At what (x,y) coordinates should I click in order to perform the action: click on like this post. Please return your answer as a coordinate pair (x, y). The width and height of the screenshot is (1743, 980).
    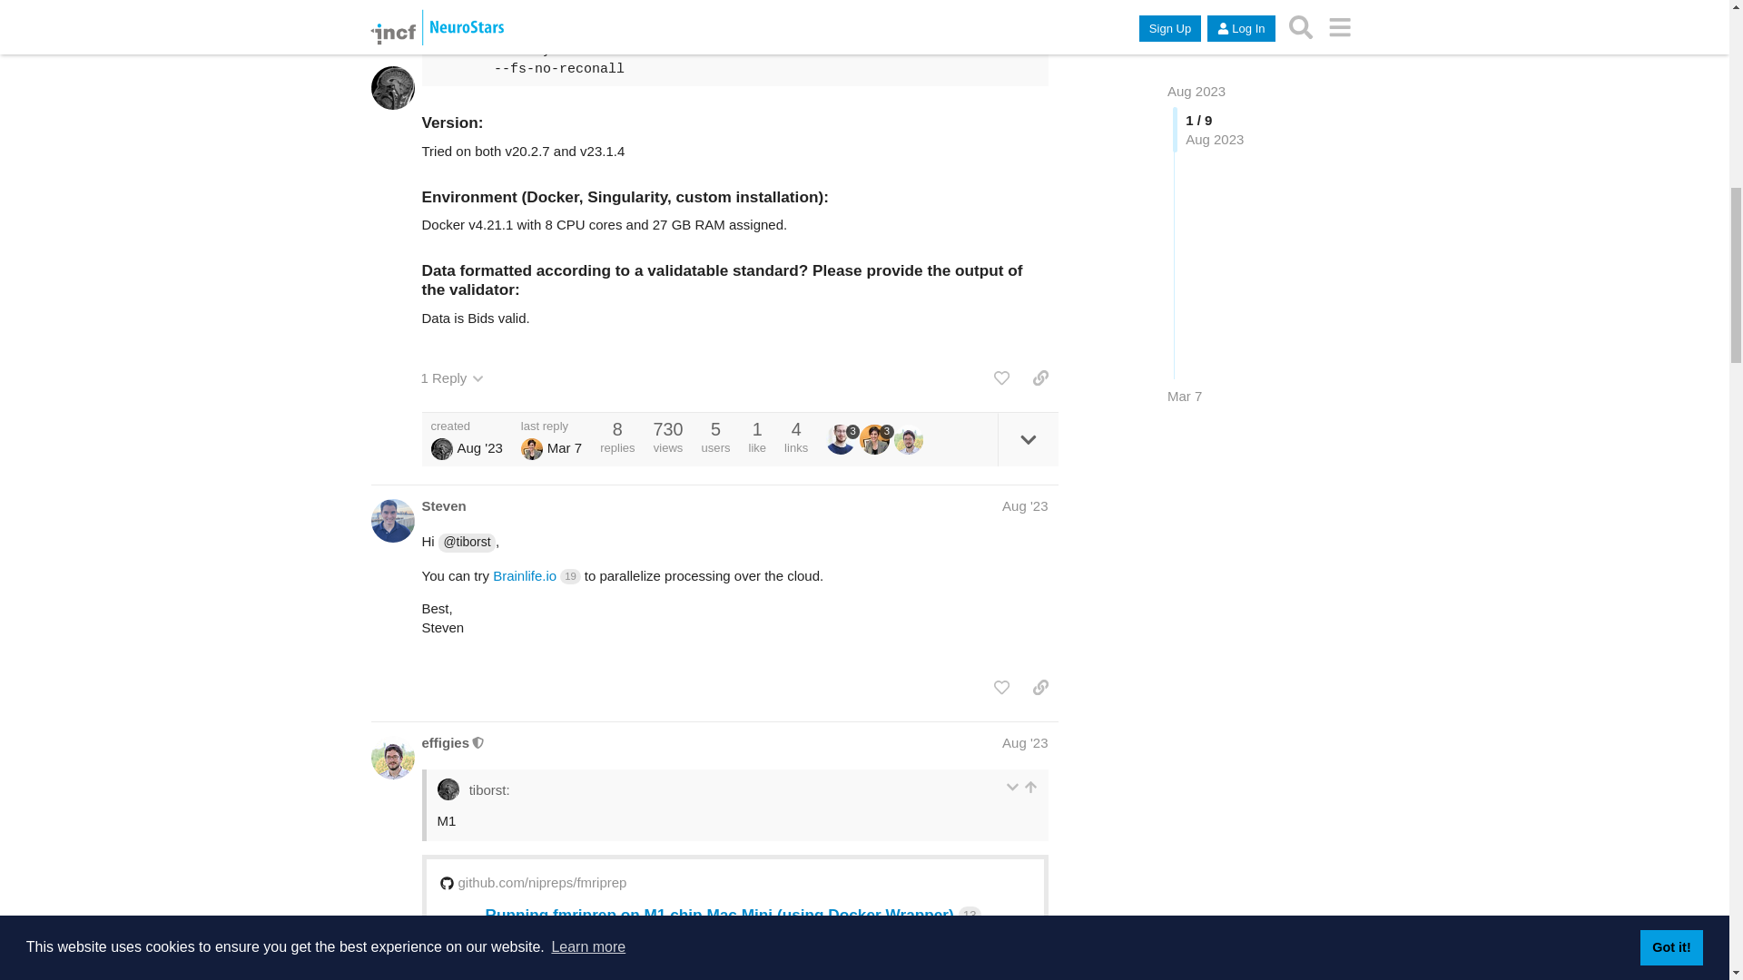
    Looking at the image, I should click on (1000, 377).